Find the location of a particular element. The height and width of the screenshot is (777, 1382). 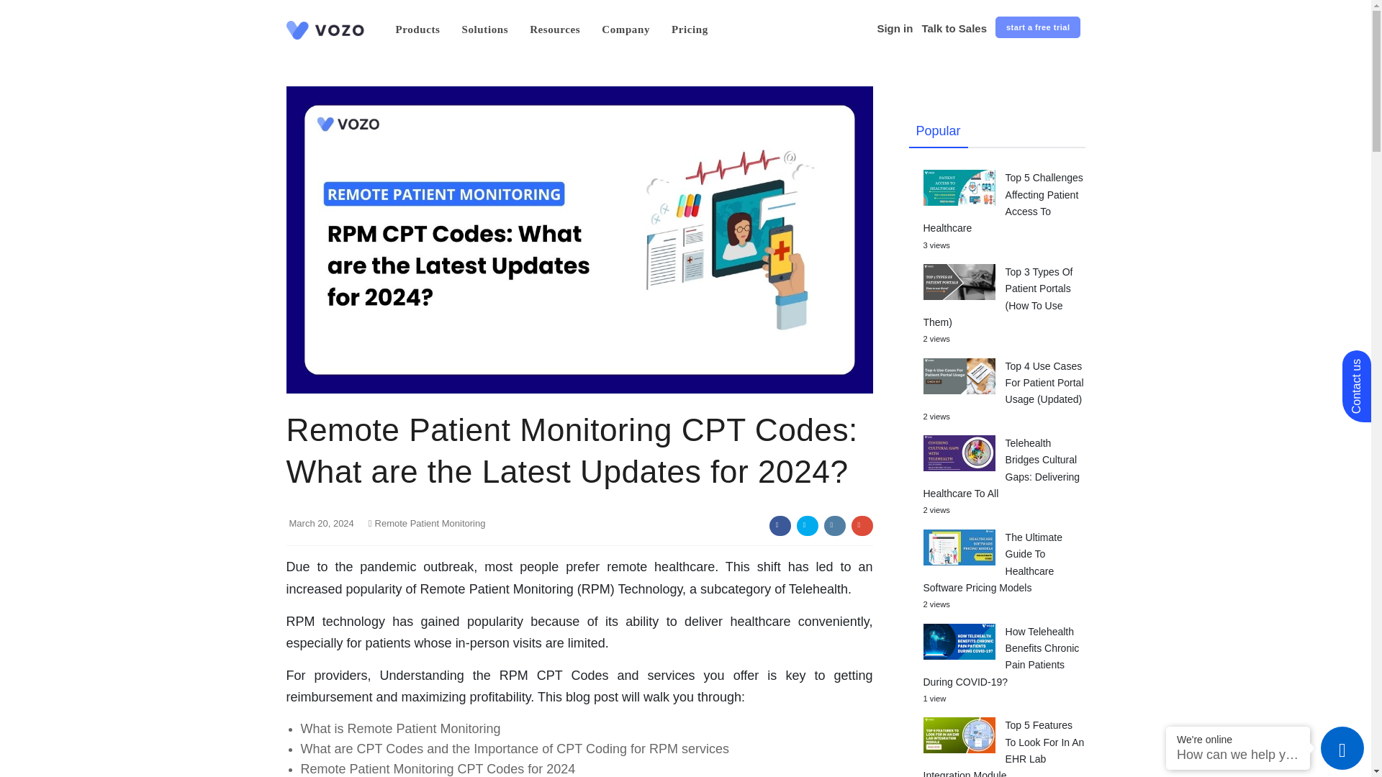

Resources is located at coordinates (554, 29).